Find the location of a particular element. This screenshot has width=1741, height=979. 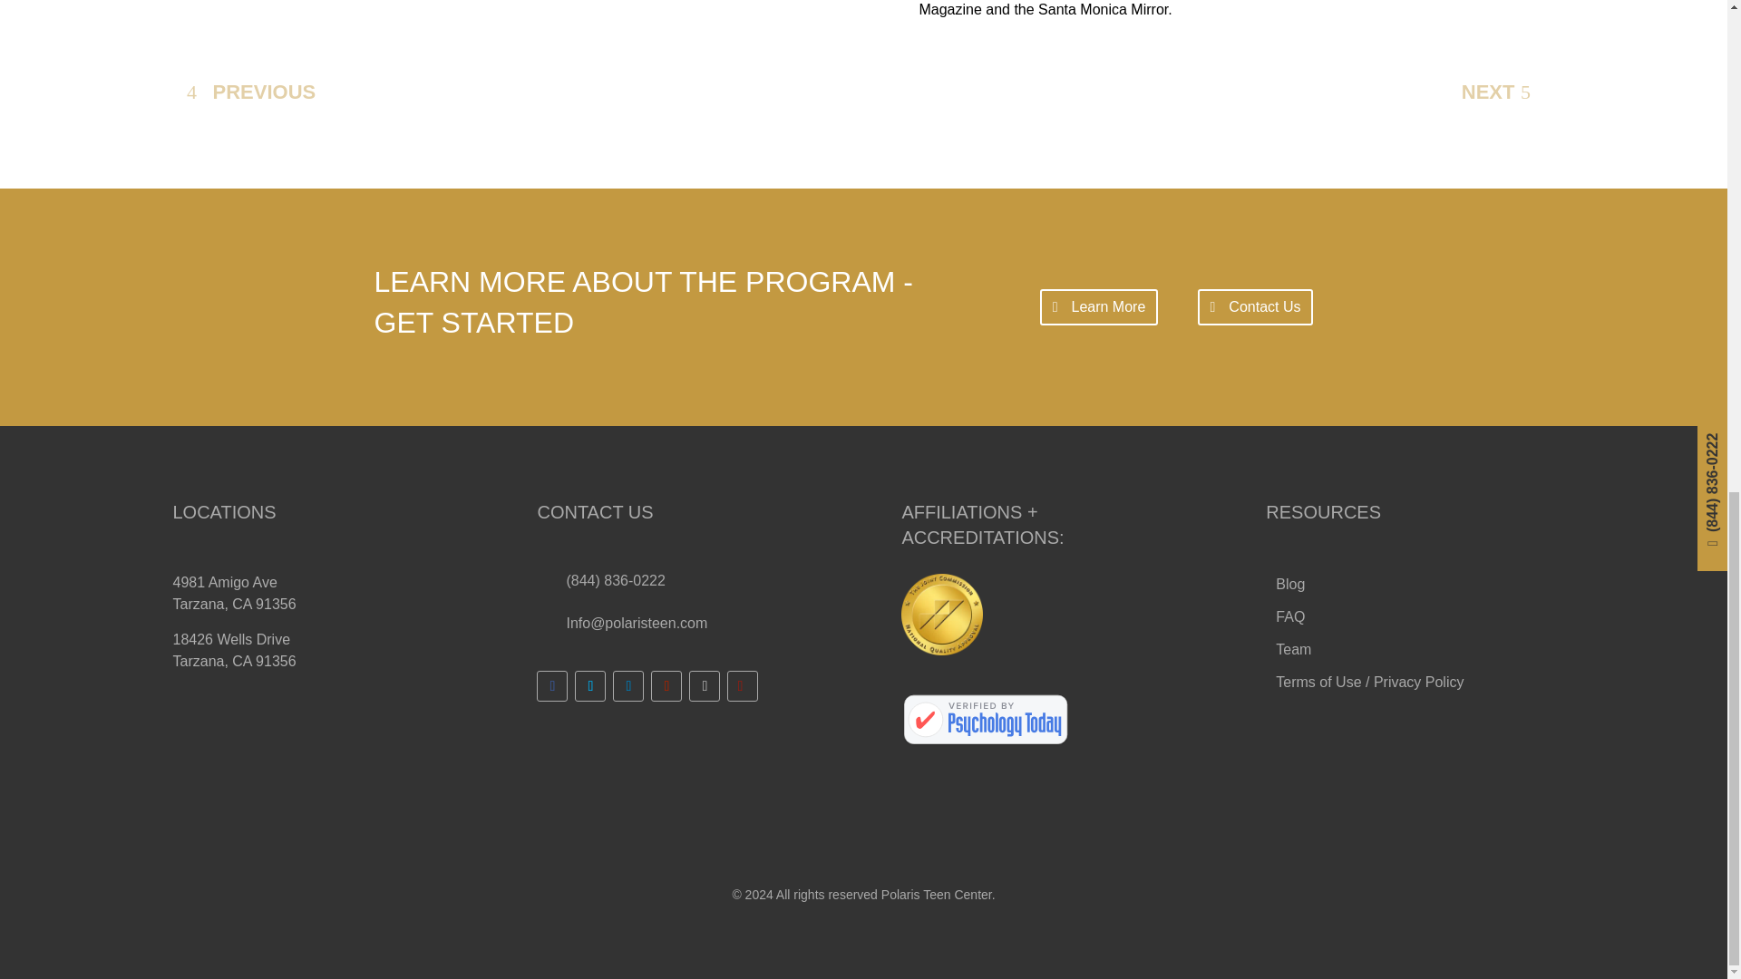

footerbutton is located at coordinates (1369, 685).